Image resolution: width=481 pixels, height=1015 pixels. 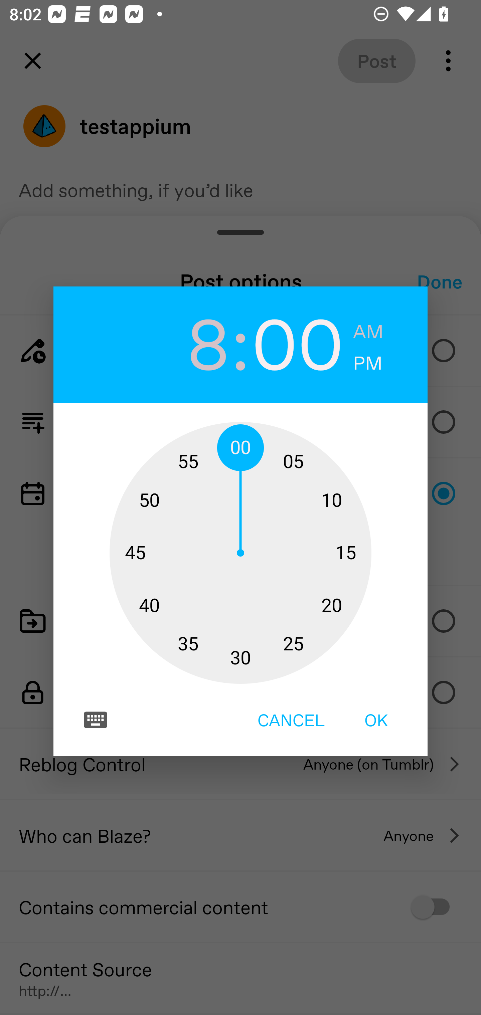 What do you see at coordinates (367, 363) in the screenshot?
I see `PM` at bounding box center [367, 363].